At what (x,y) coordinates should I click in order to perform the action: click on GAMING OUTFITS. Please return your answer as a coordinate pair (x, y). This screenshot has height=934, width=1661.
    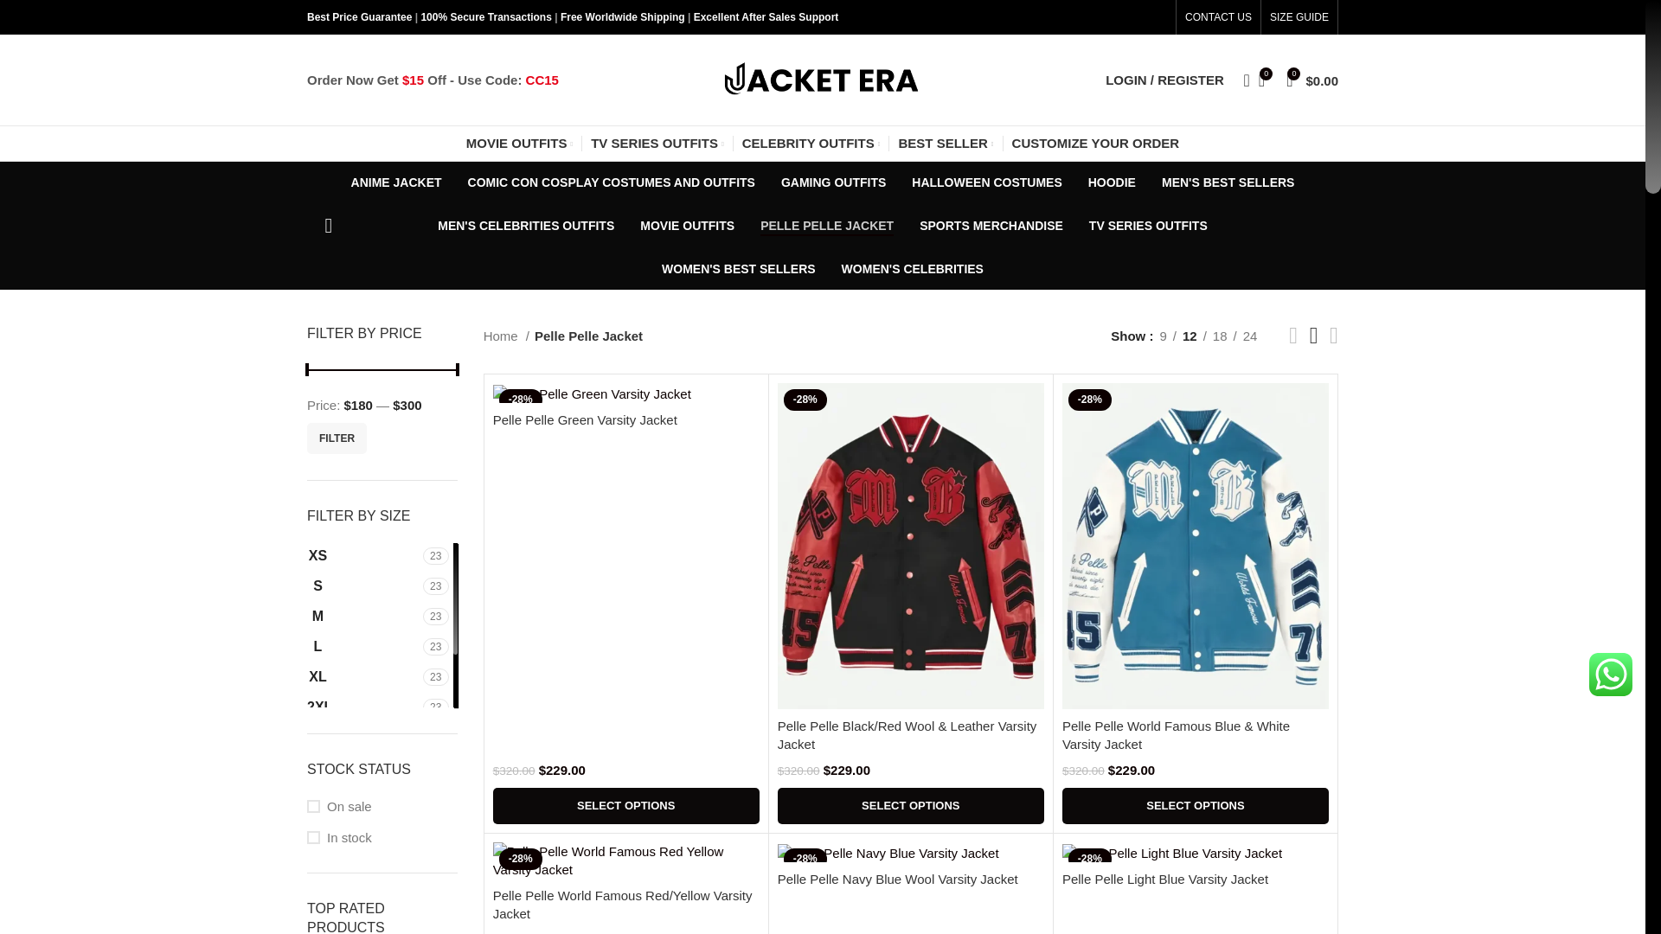
    Looking at the image, I should click on (832, 182).